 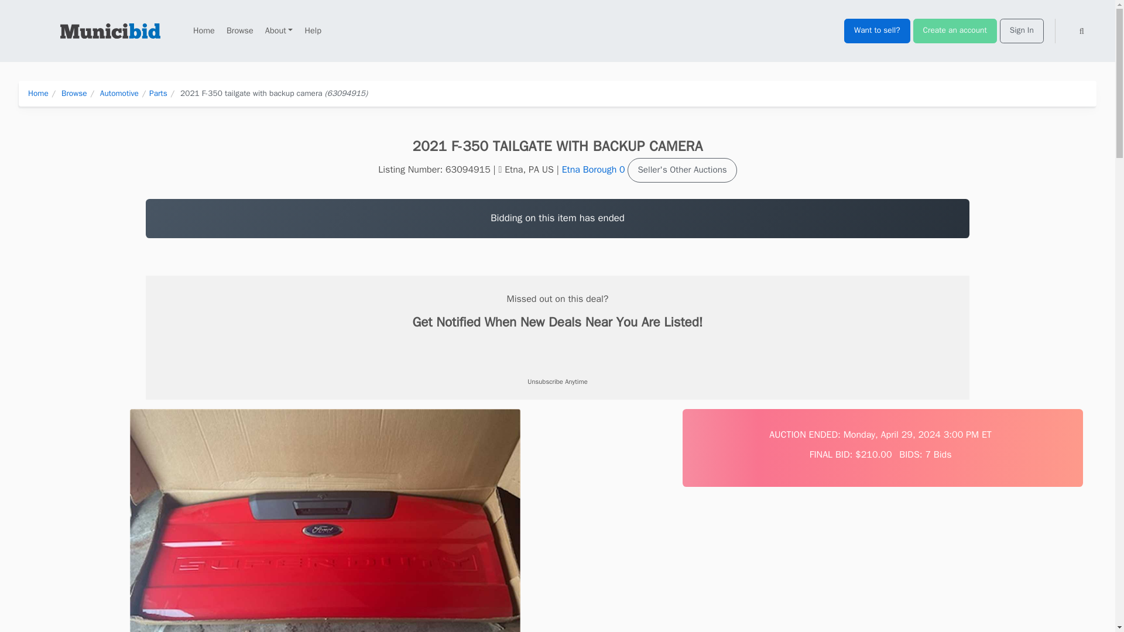 What do you see at coordinates (1022, 31) in the screenshot?
I see `Sign In` at bounding box center [1022, 31].